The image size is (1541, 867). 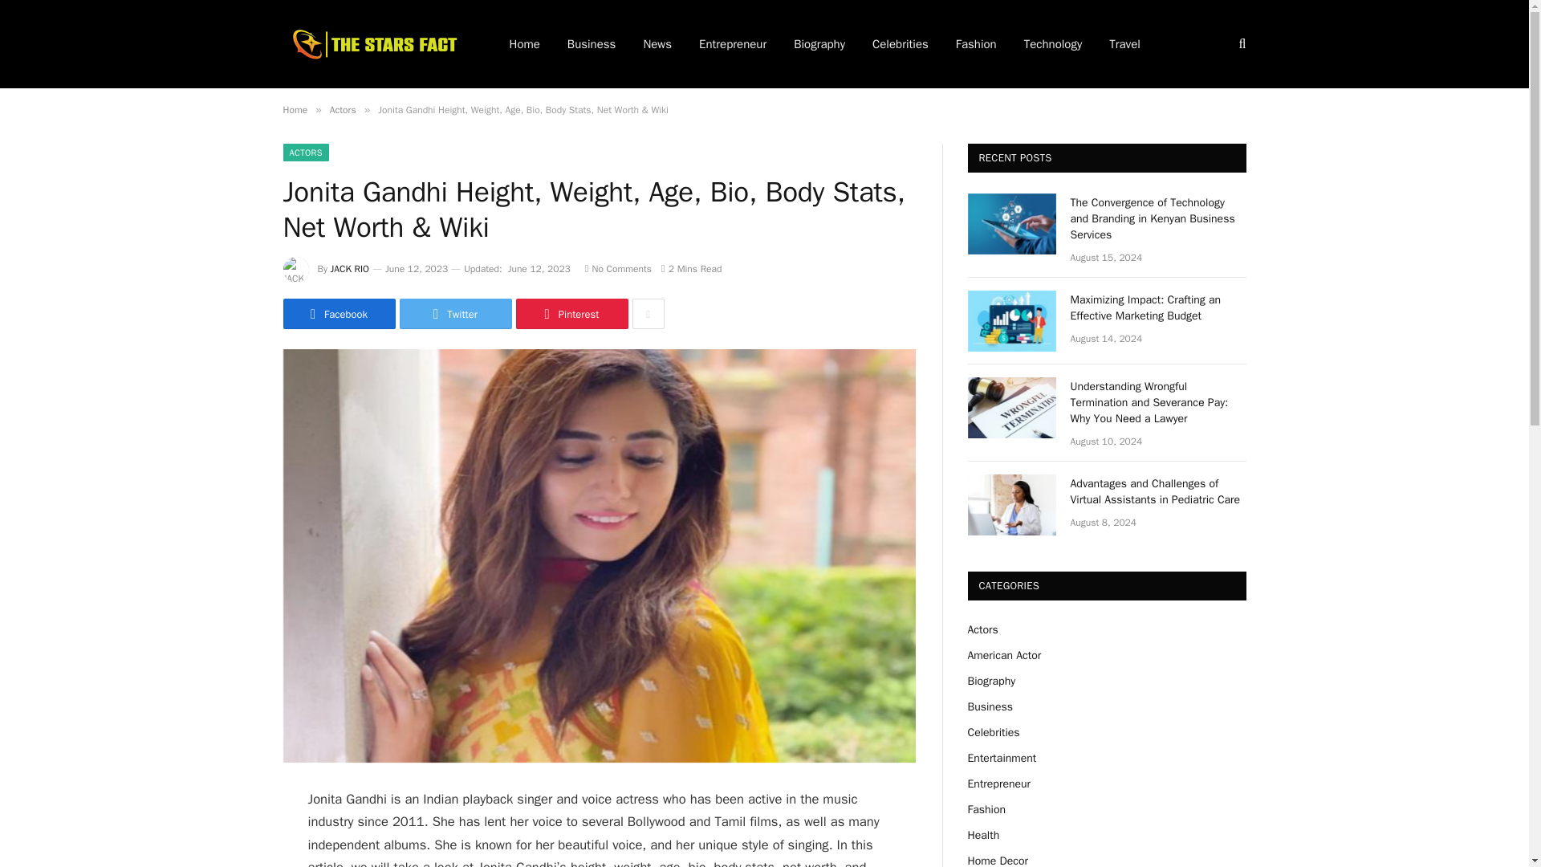 I want to click on Twitter, so click(x=455, y=313).